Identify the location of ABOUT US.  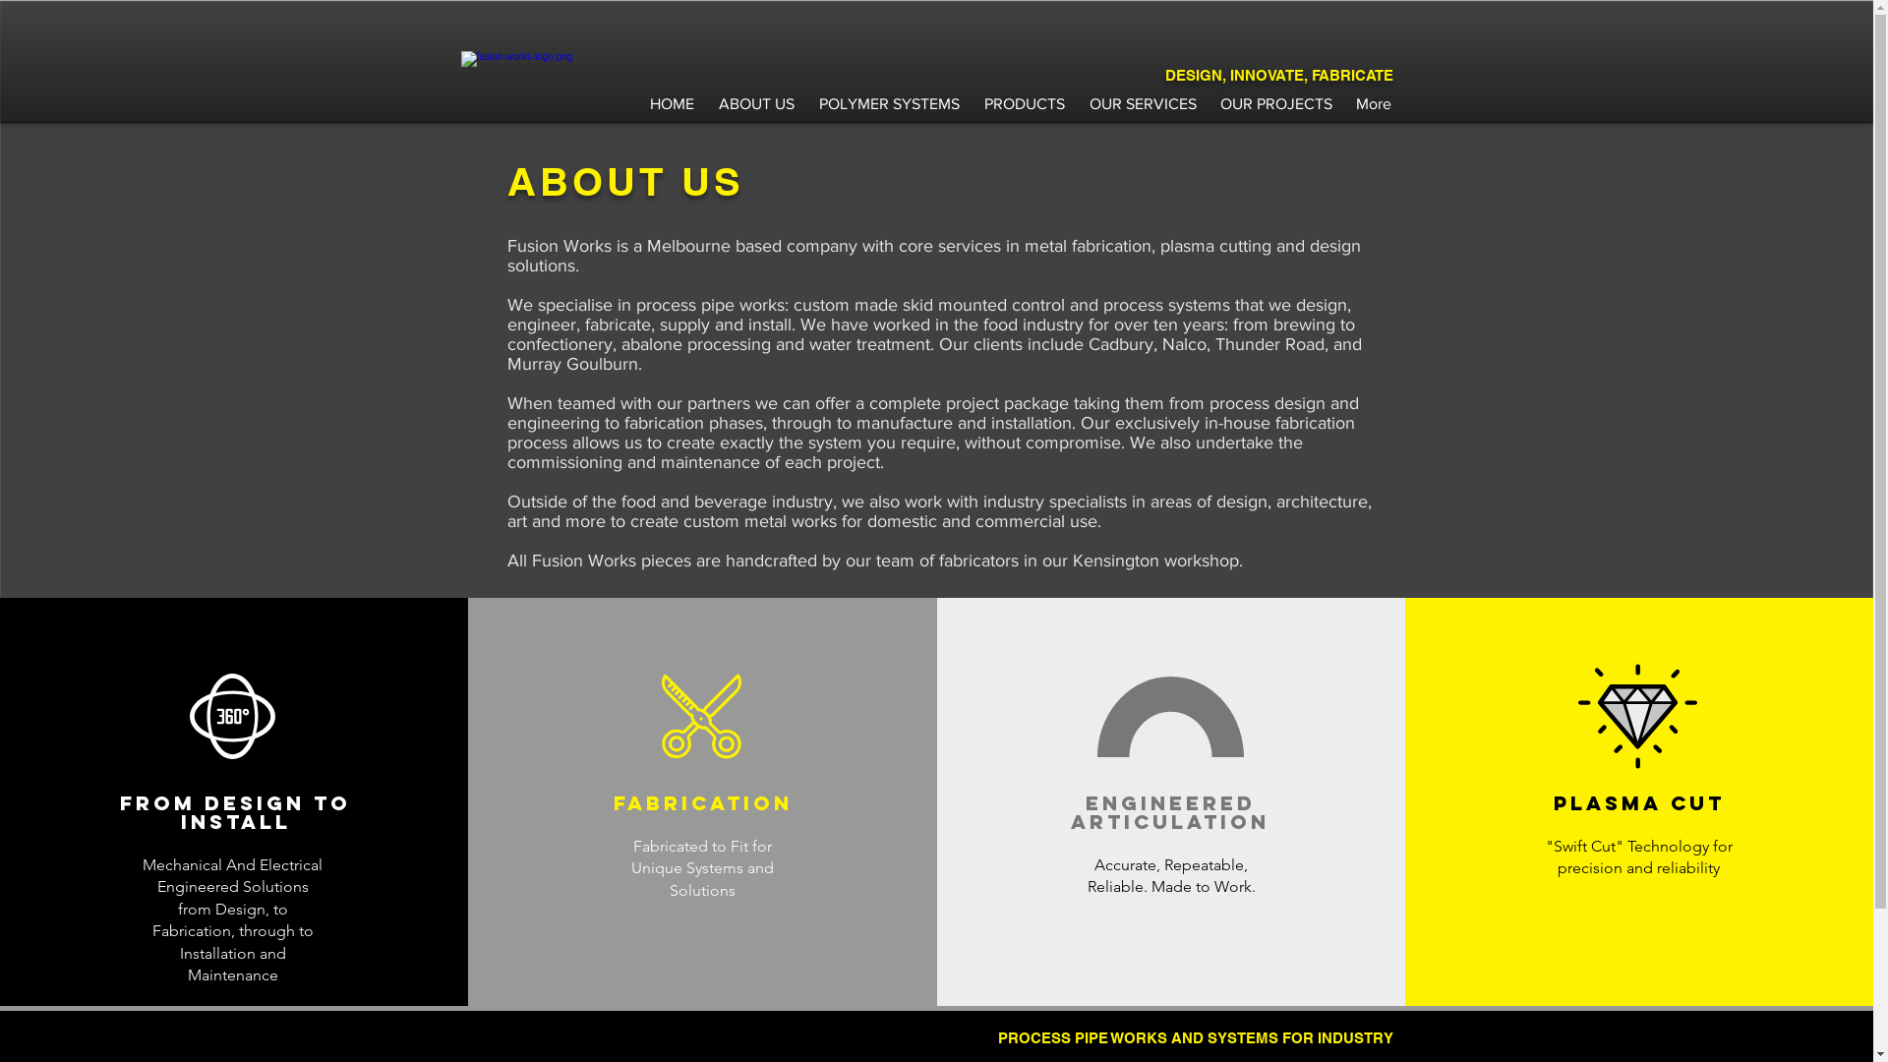
(756, 94).